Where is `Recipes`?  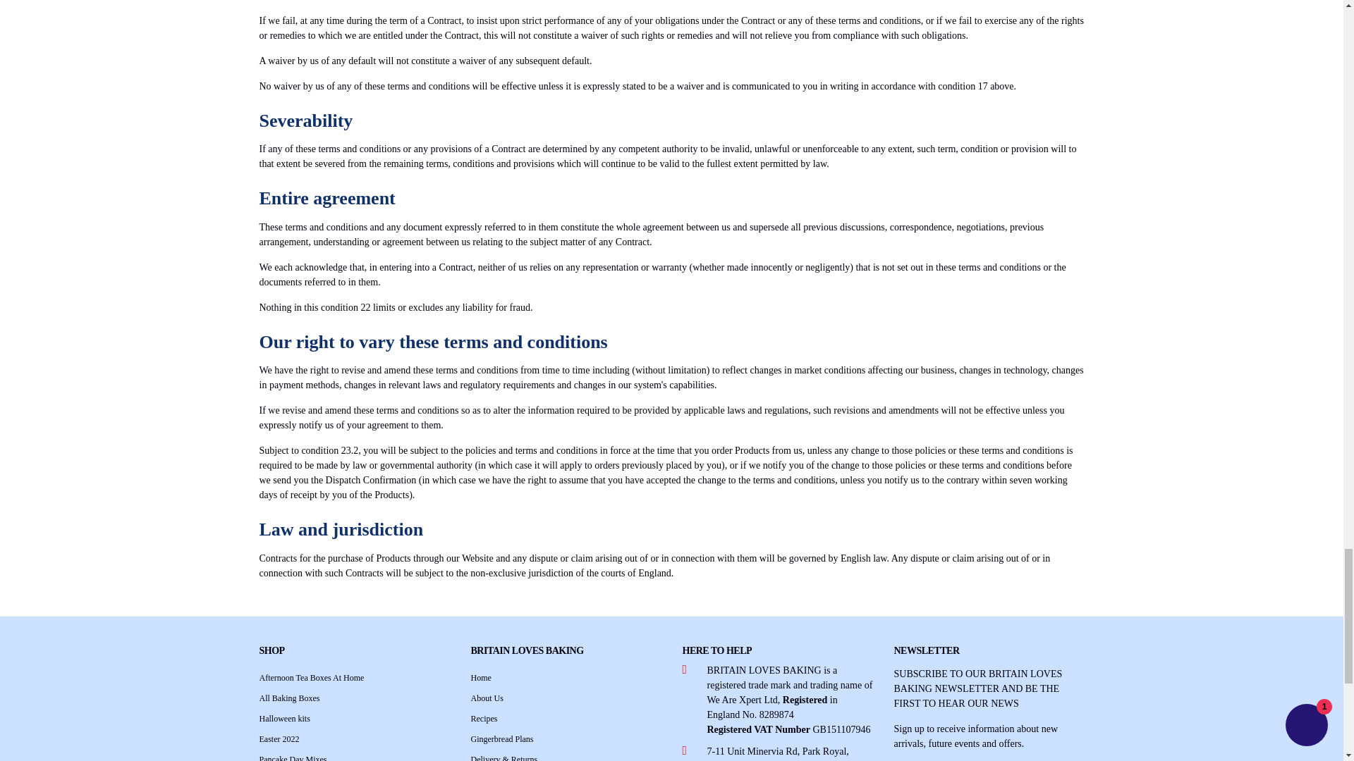
Recipes is located at coordinates (484, 719).